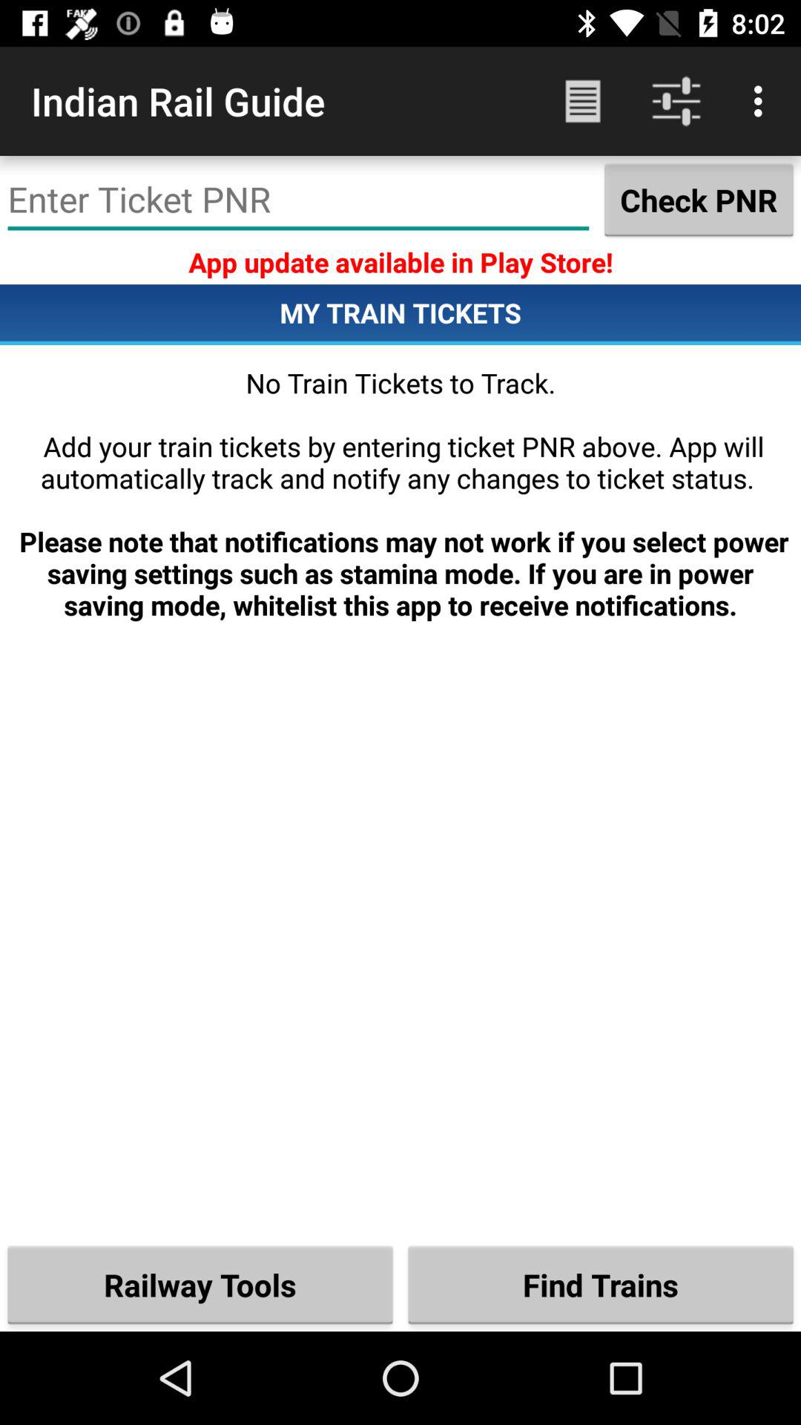 This screenshot has height=1425, width=801. Describe the element at coordinates (298, 200) in the screenshot. I see `enter your pnr` at that location.